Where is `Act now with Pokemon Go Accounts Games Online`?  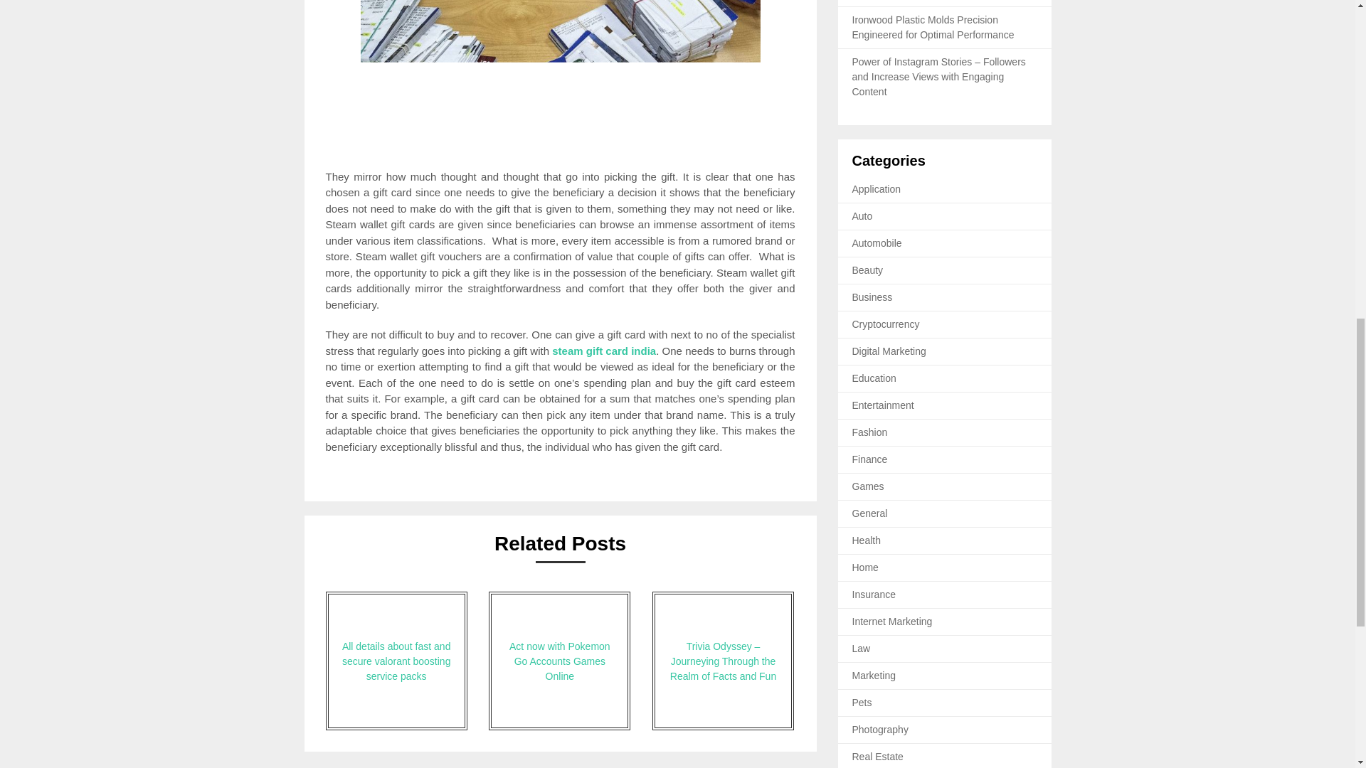
Act now with Pokemon Go Accounts Games Online is located at coordinates (559, 661).